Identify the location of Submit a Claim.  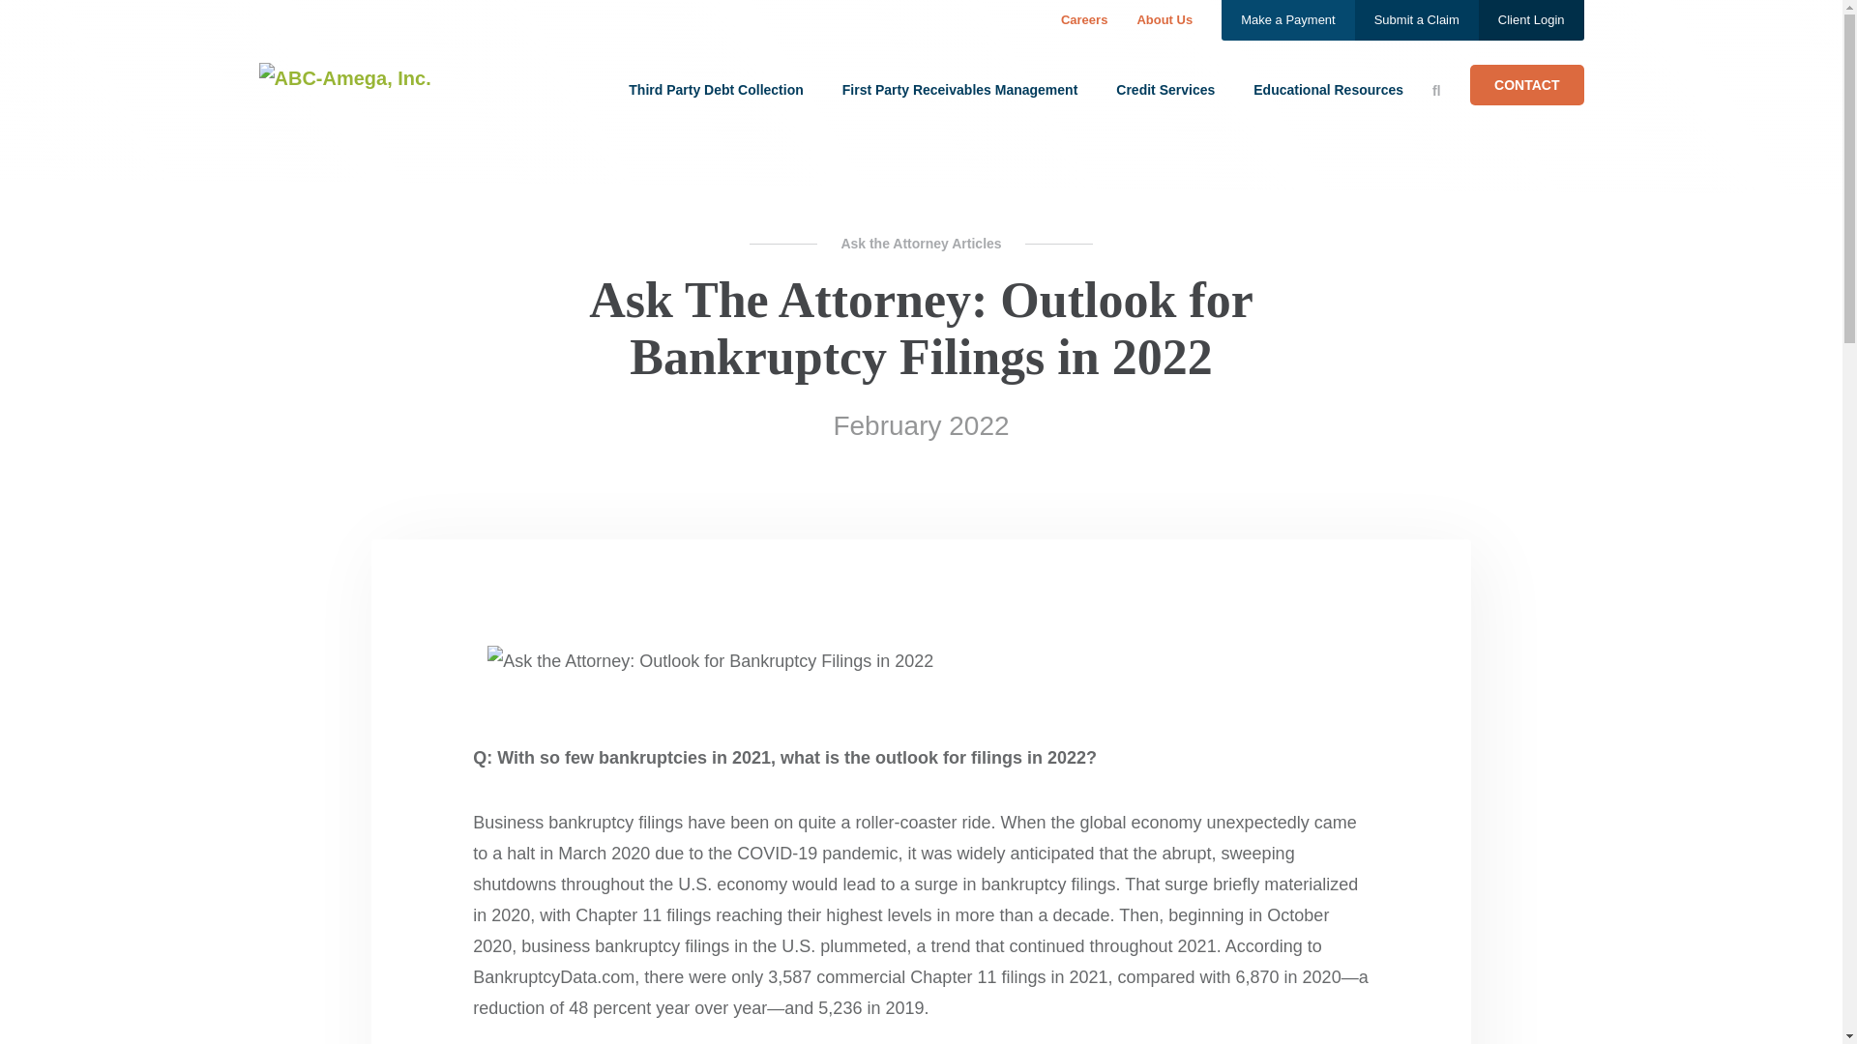
(1416, 20).